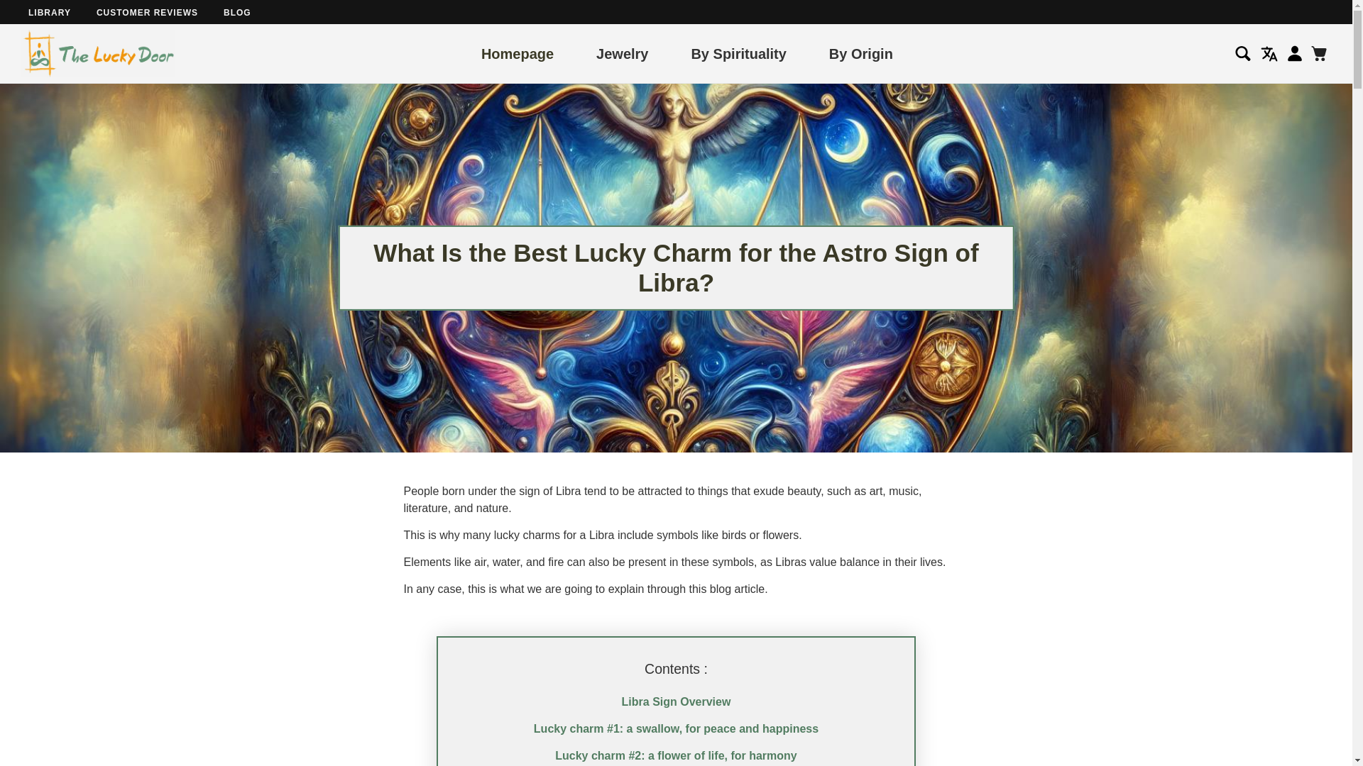 The image size is (1363, 766). I want to click on By Origin, so click(860, 52).